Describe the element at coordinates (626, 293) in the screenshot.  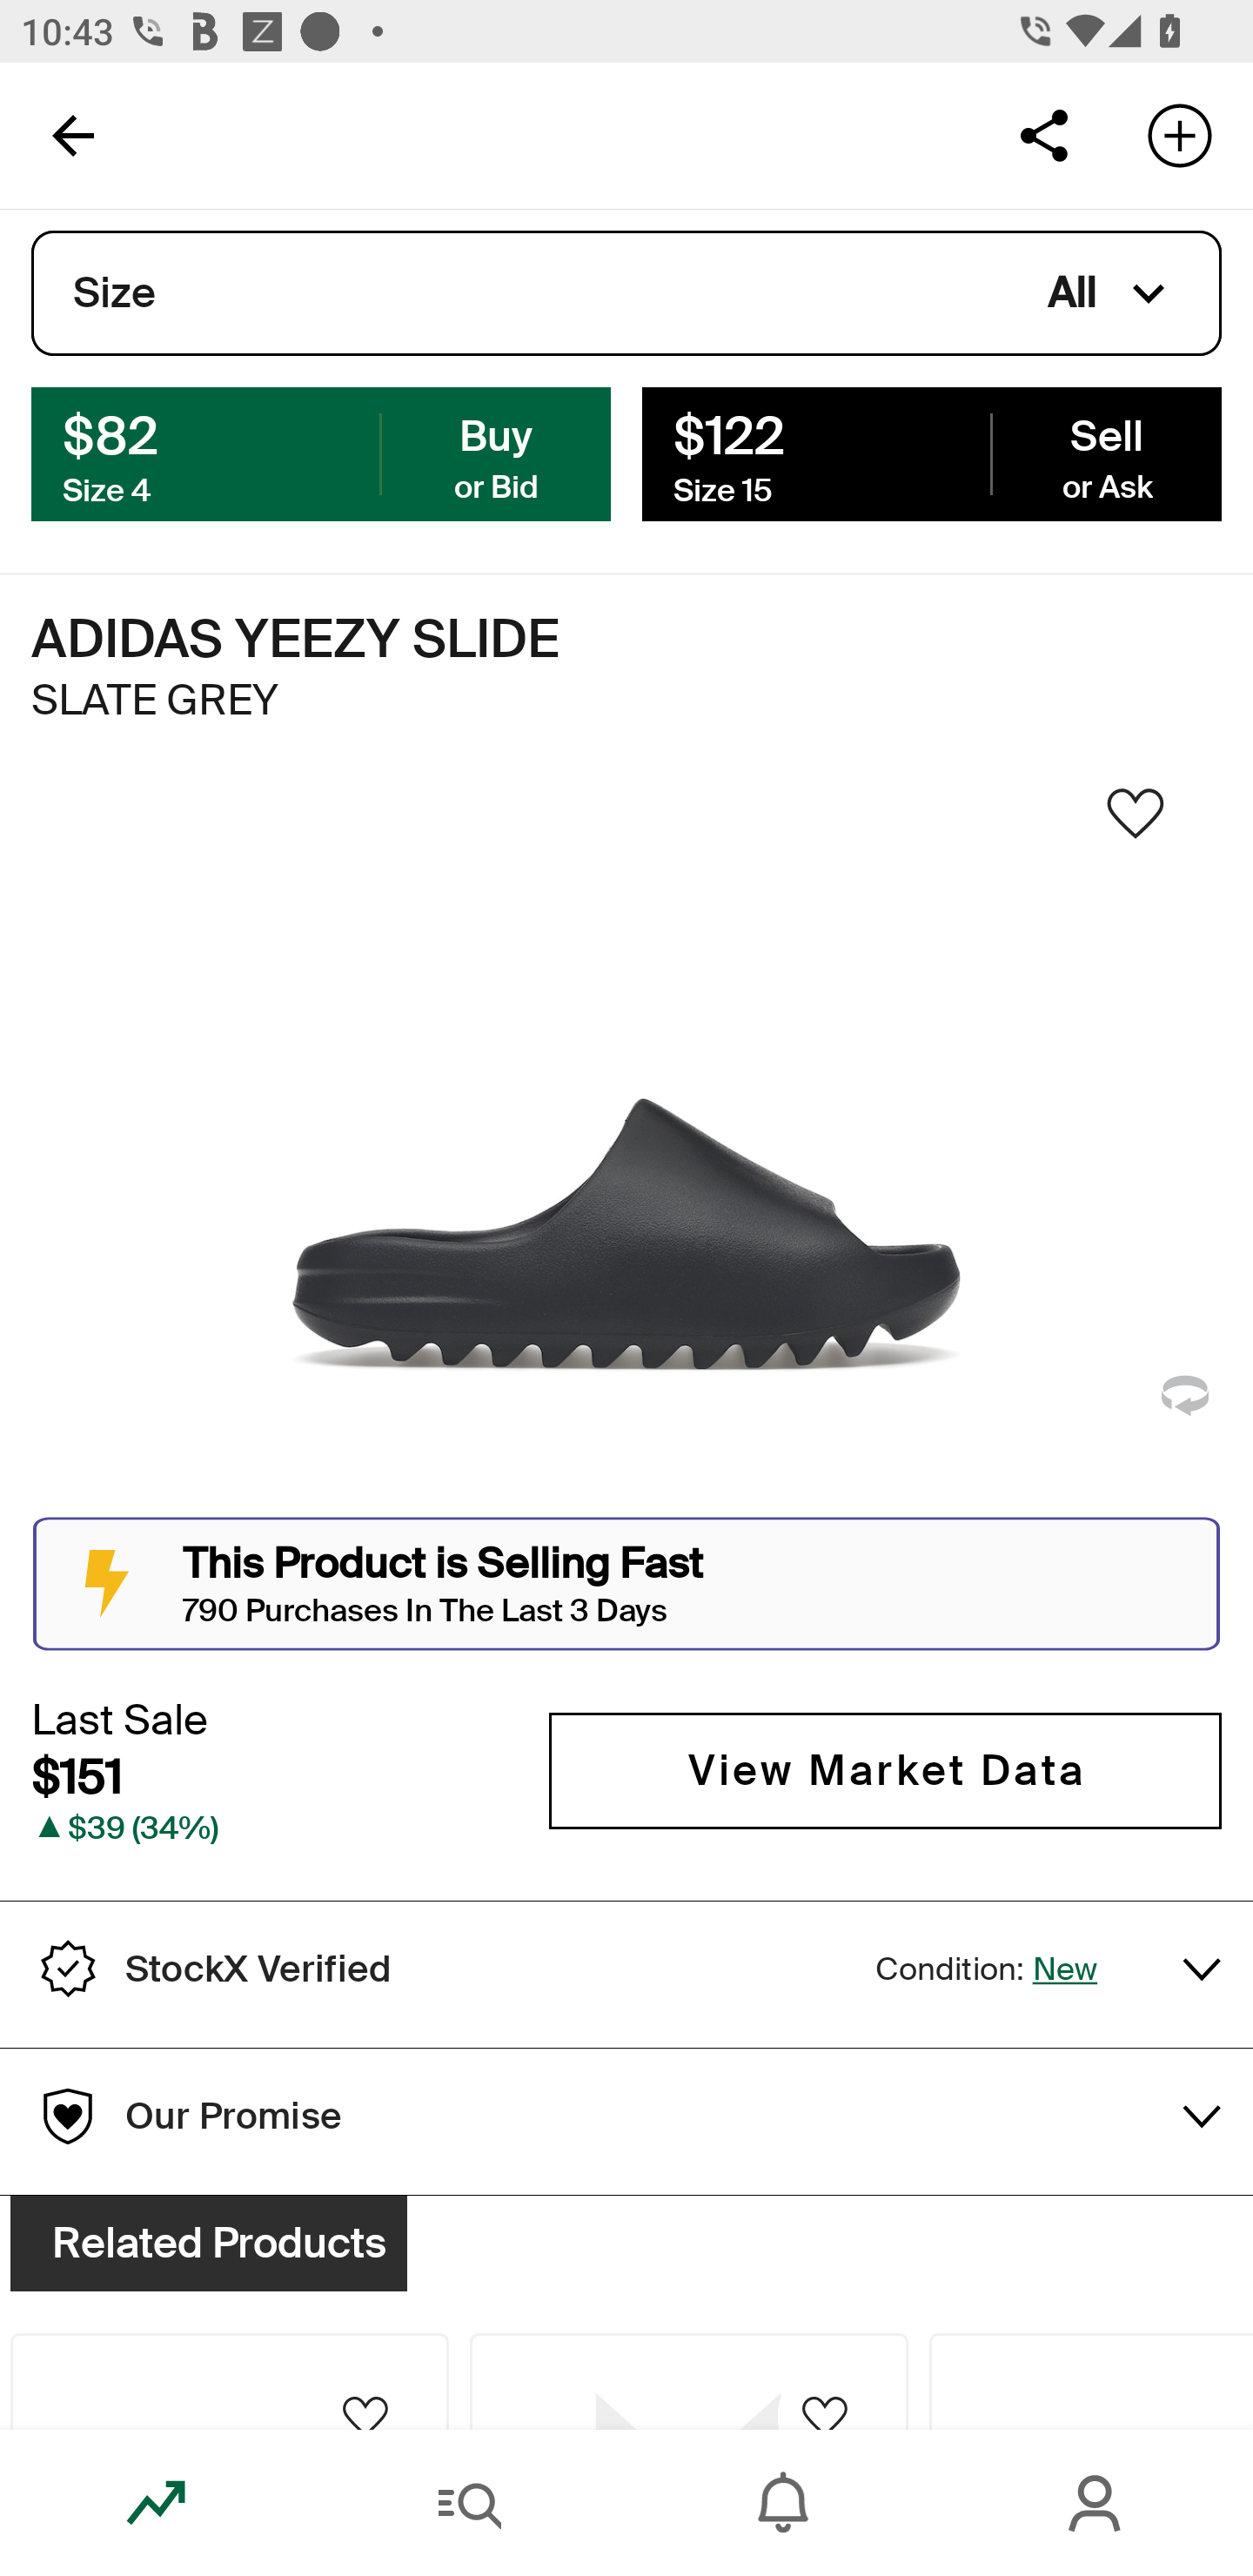
I see `Size All` at that location.